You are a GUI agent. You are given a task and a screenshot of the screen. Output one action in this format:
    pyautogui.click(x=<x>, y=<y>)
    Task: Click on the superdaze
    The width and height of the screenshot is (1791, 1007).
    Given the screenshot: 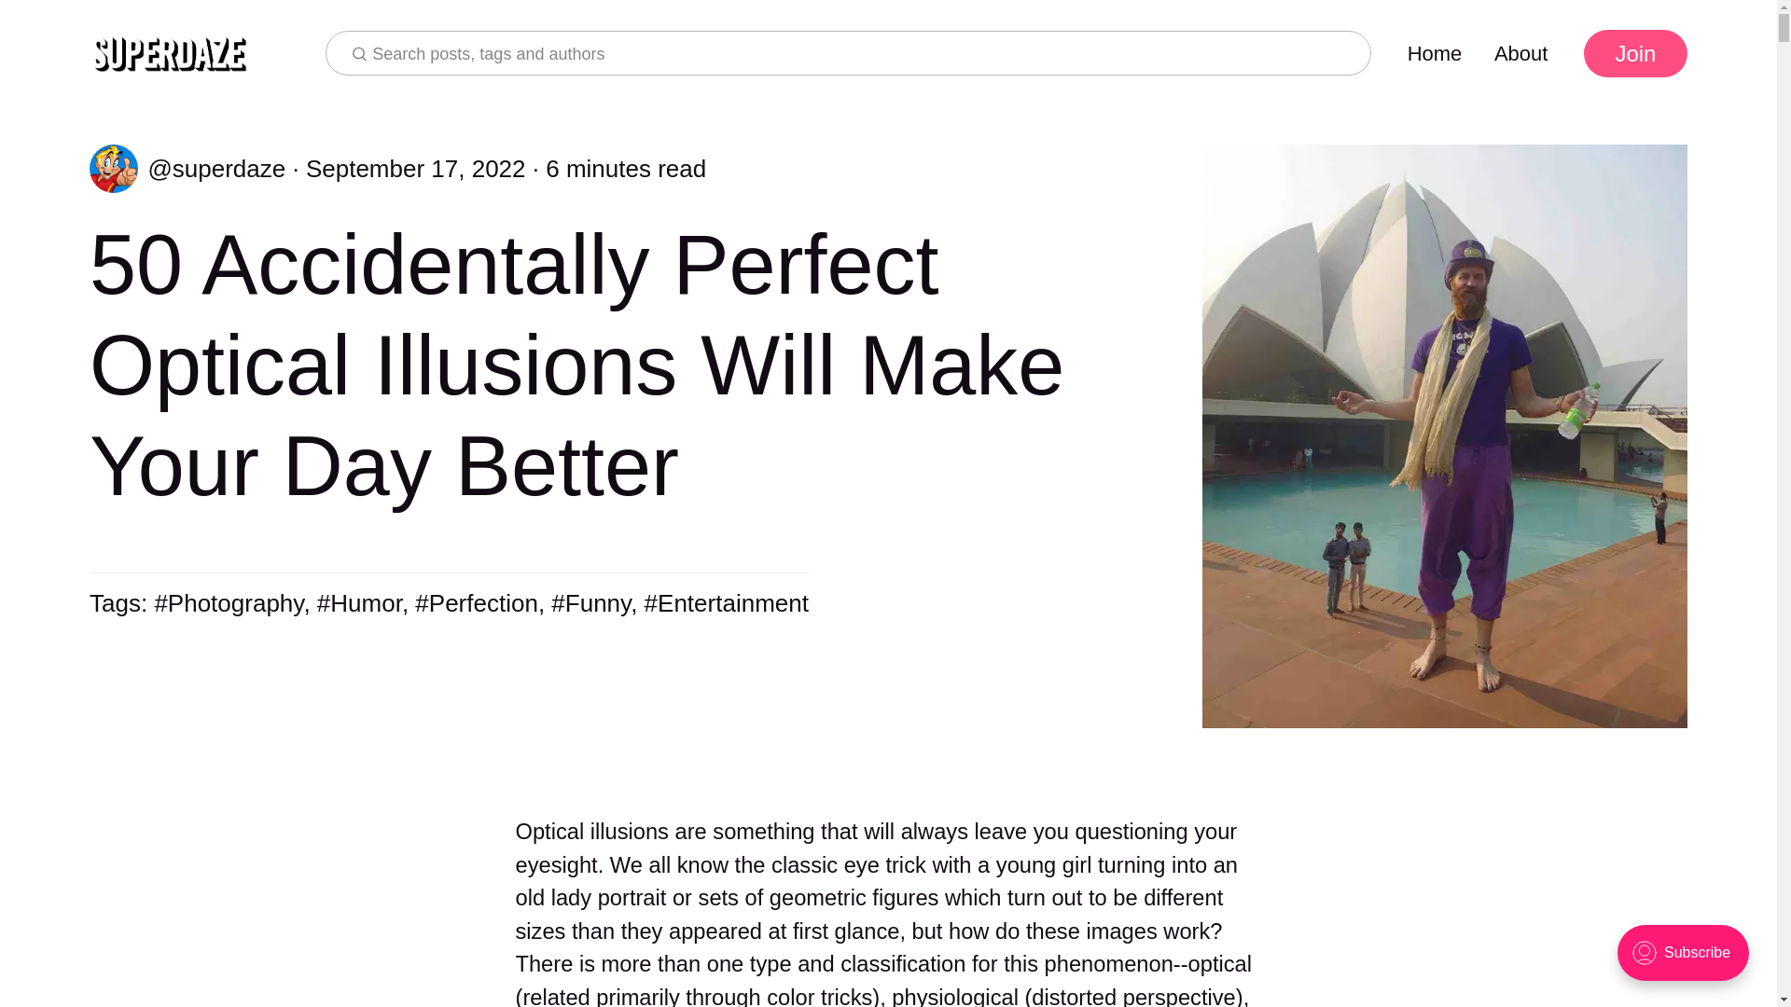 What is the action you would take?
    pyautogui.click(x=187, y=164)
    